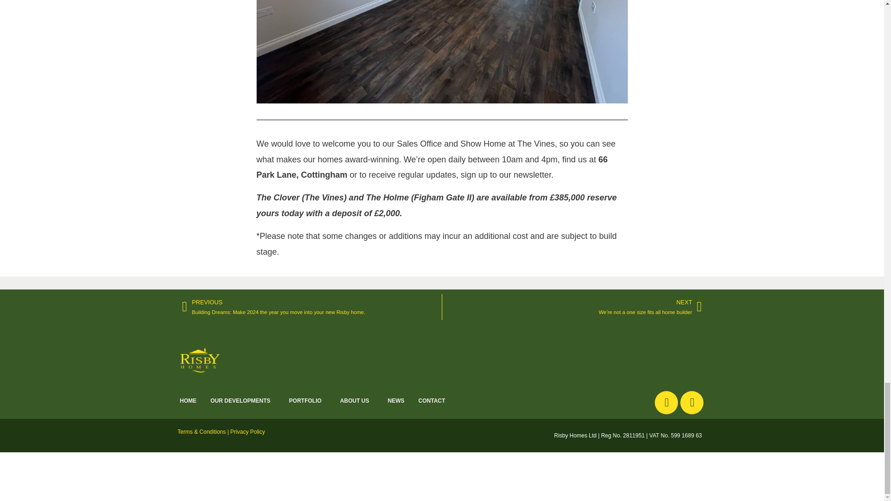  Describe the element at coordinates (187, 401) in the screenshot. I see `HOME` at that location.